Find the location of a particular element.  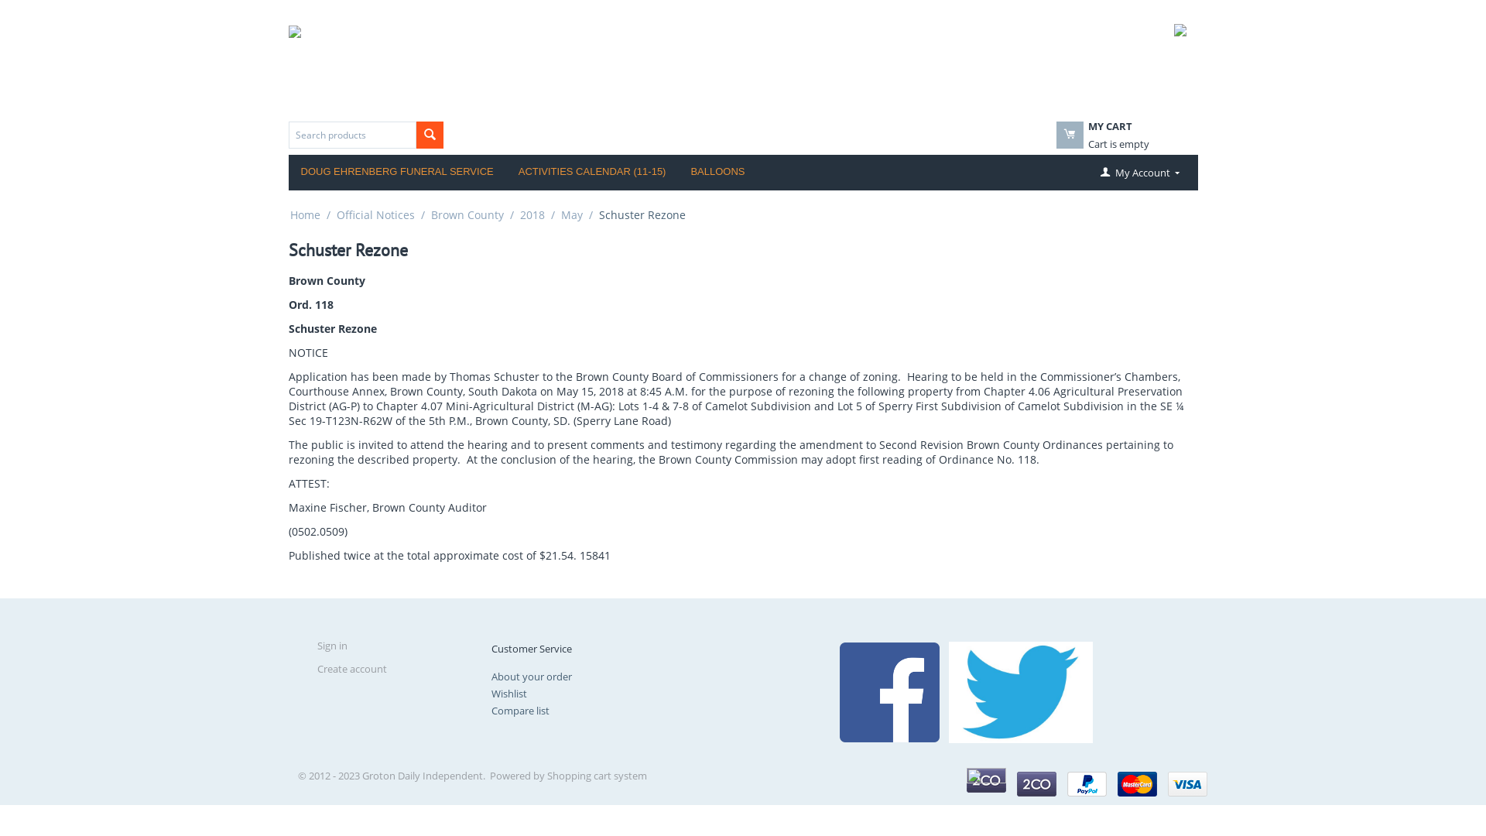

2018 is located at coordinates (532, 215).